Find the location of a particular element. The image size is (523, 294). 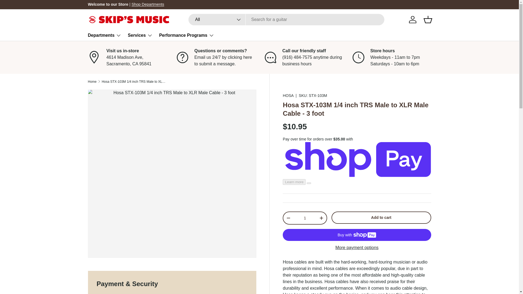

All collections is located at coordinates (148, 4).